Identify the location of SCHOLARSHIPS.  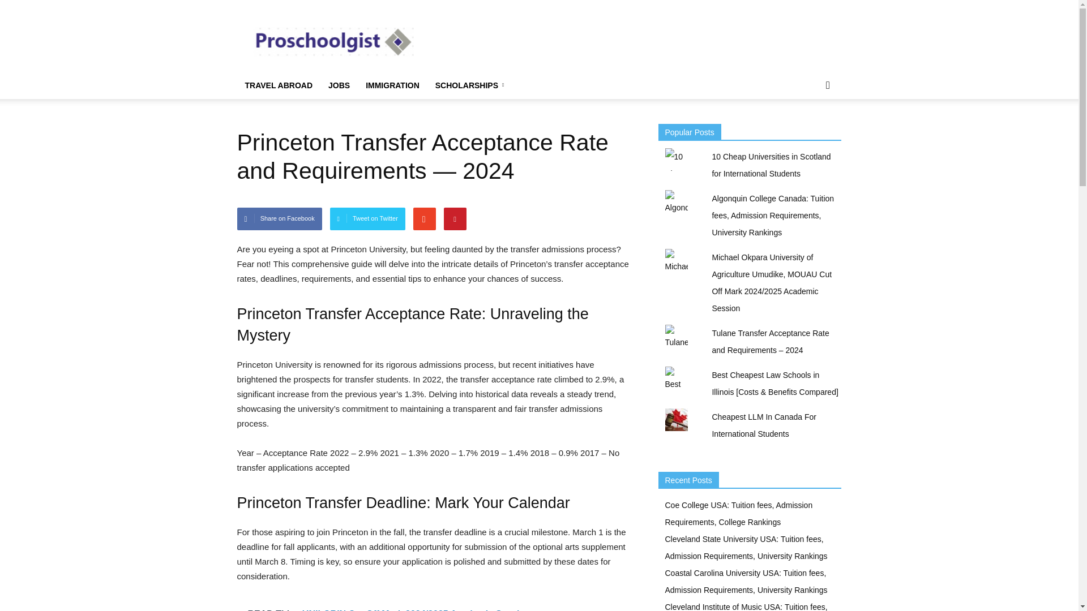
(471, 85).